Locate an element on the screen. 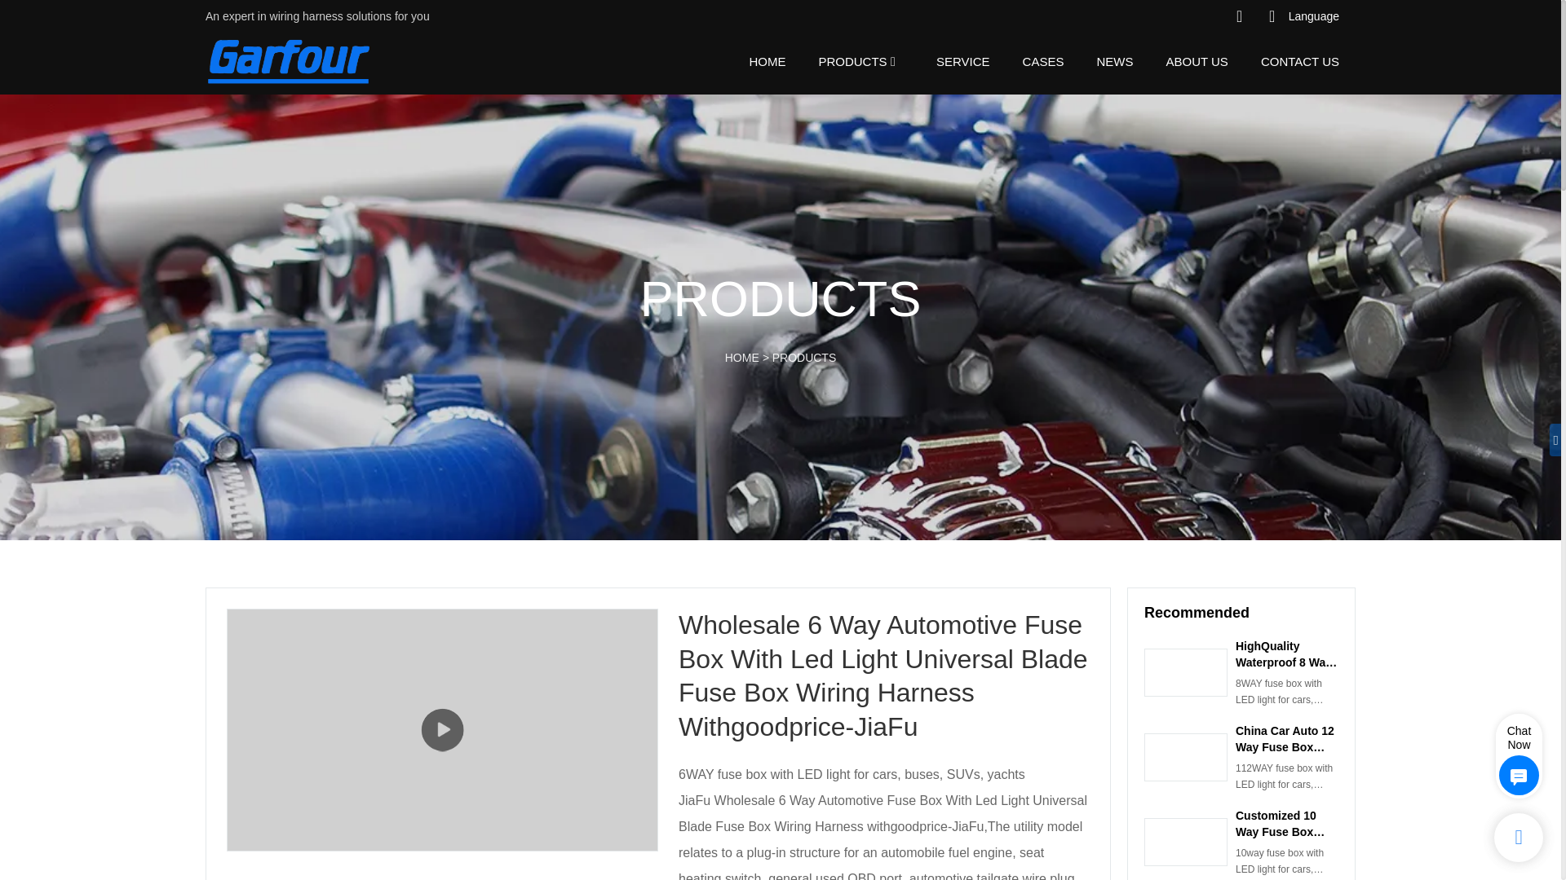 The height and width of the screenshot is (880, 1566). HOME is located at coordinates (767, 60).